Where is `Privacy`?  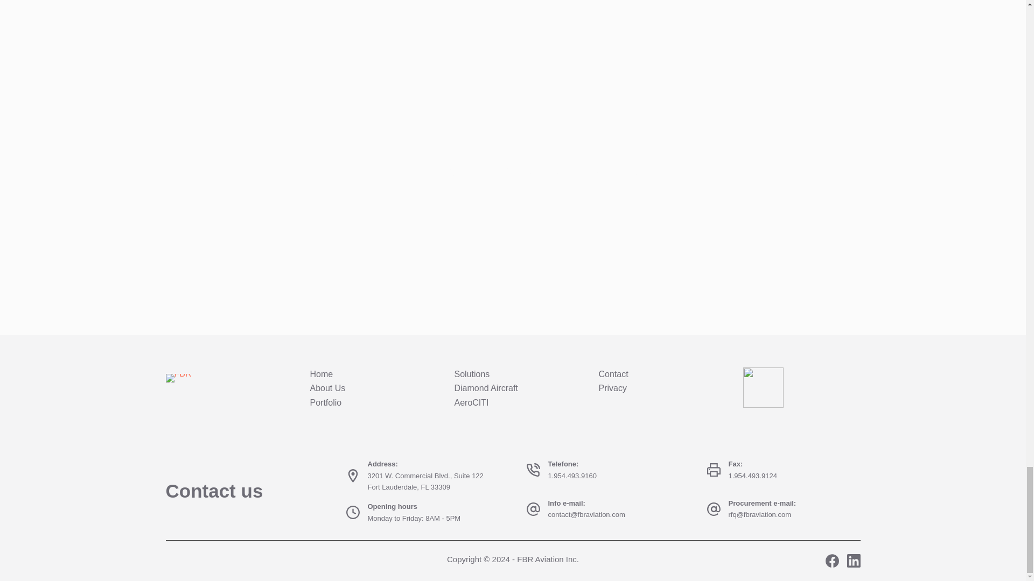 Privacy is located at coordinates (612, 388).